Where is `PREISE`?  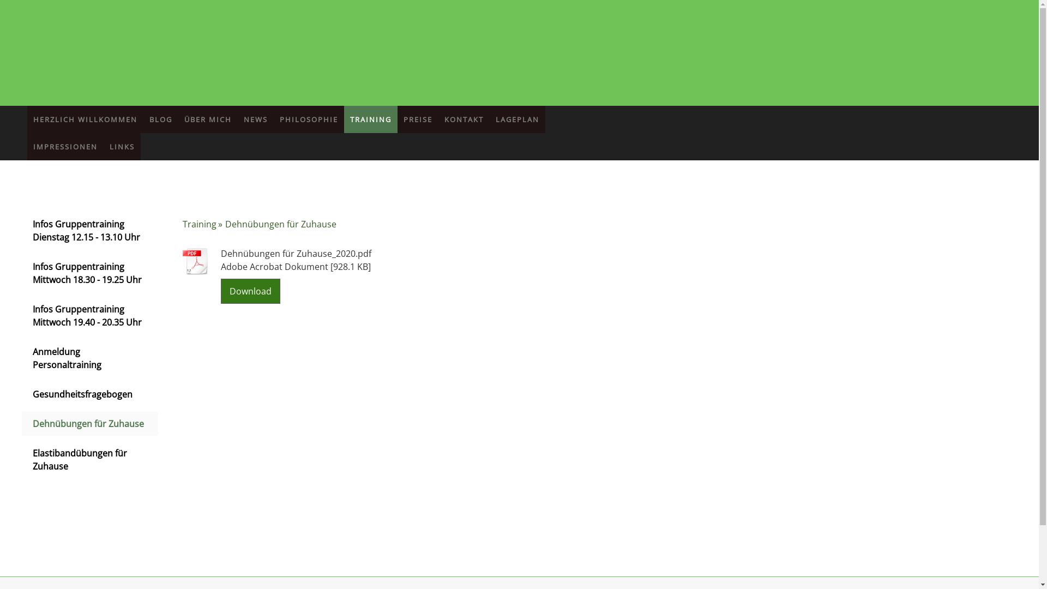
PREISE is located at coordinates (418, 119).